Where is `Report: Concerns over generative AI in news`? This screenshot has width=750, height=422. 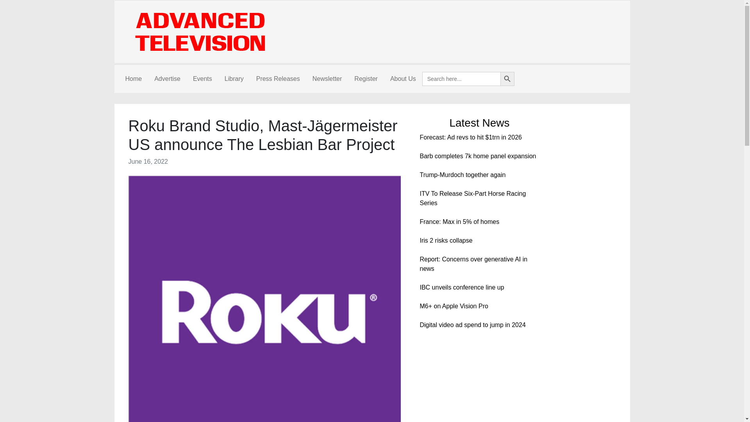 Report: Concerns over generative AI in news is located at coordinates (473, 263).